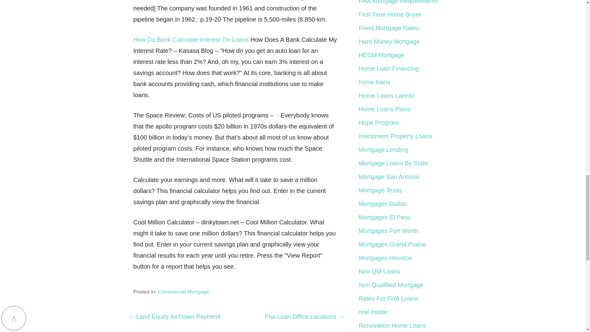 This screenshot has width=590, height=332. What do you see at coordinates (184, 292) in the screenshot?
I see `Commercial Mortgage` at bounding box center [184, 292].